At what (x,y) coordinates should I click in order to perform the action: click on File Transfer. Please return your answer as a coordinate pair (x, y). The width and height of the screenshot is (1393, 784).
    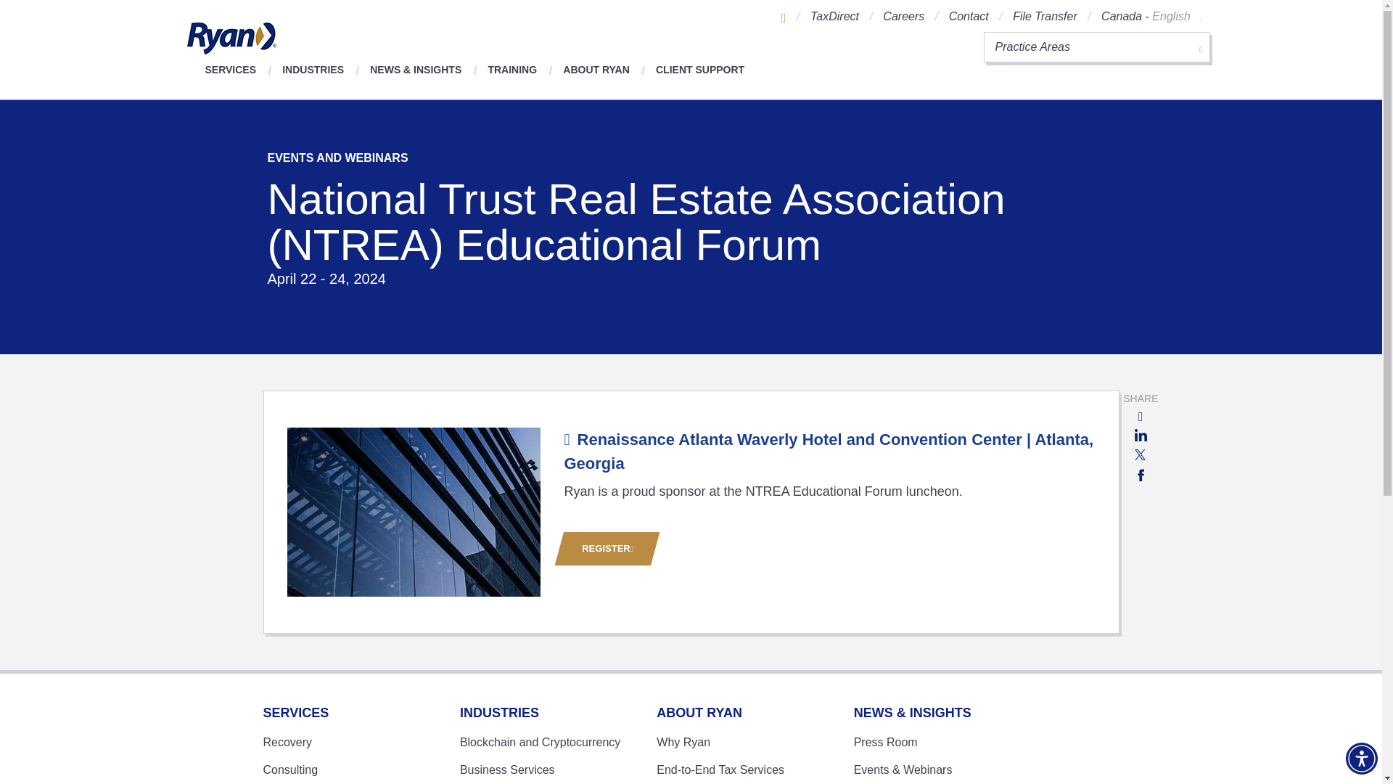
    Looking at the image, I should click on (1045, 16).